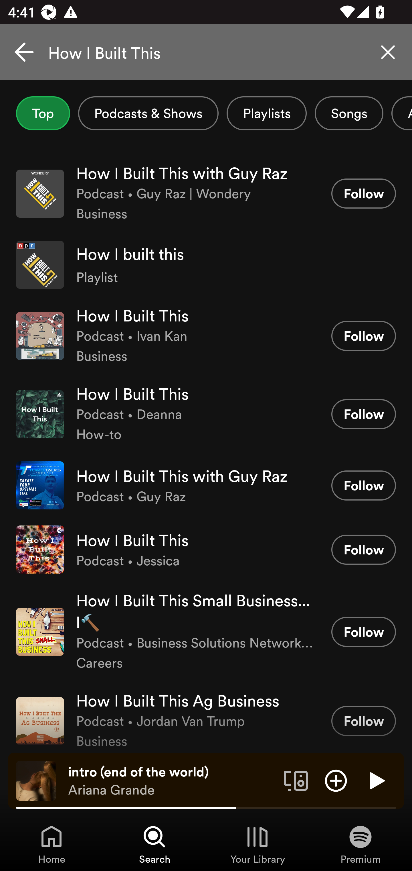  Describe the element at coordinates (363, 632) in the screenshot. I see `Follow` at that location.